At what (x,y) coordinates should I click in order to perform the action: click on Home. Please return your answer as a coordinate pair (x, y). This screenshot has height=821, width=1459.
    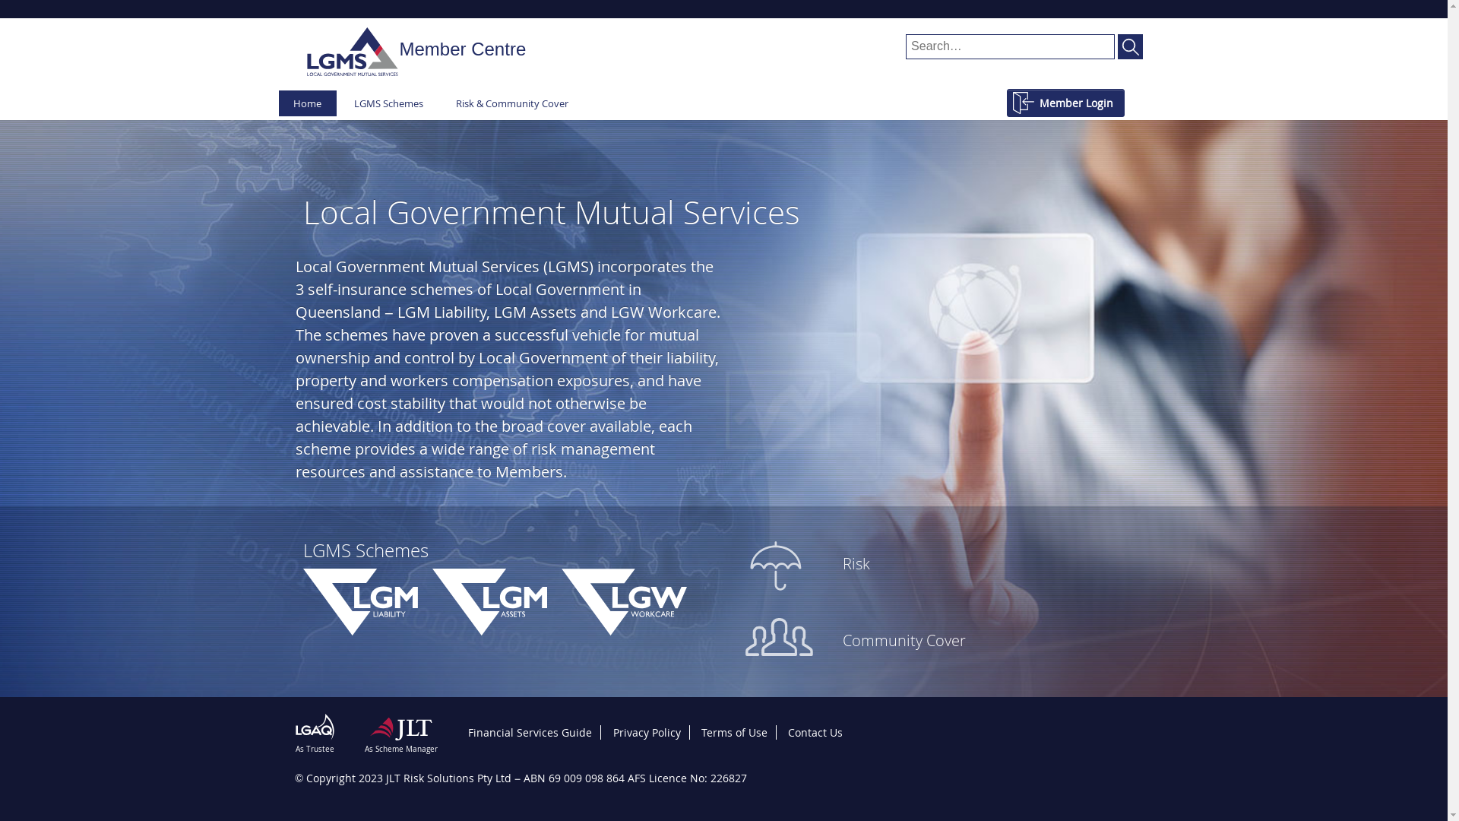
    Looking at the image, I should click on (307, 103).